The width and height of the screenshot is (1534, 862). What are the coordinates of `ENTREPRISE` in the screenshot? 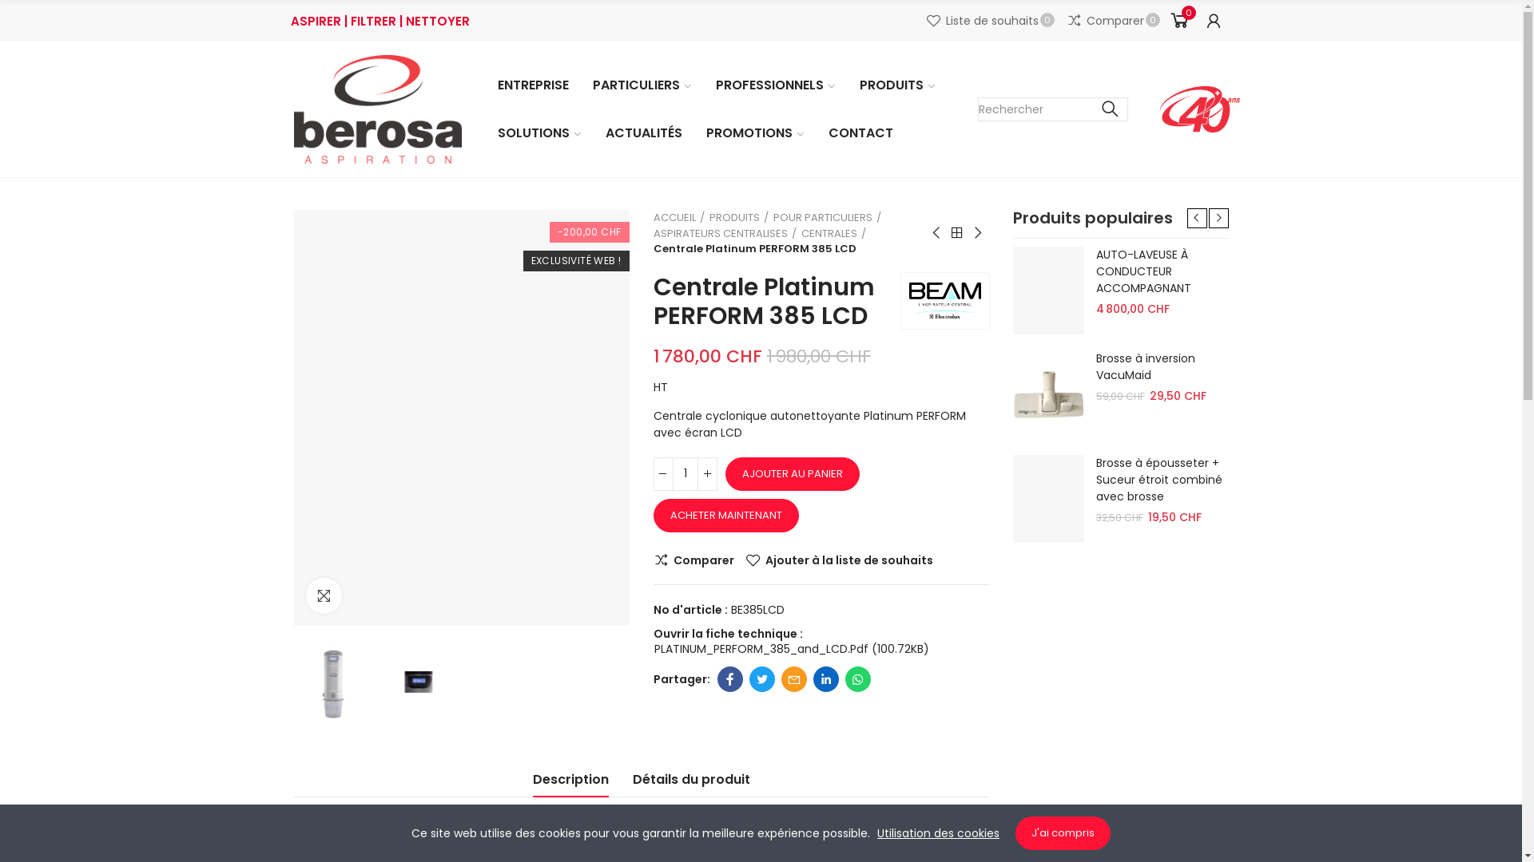 It's located at (534, 85).